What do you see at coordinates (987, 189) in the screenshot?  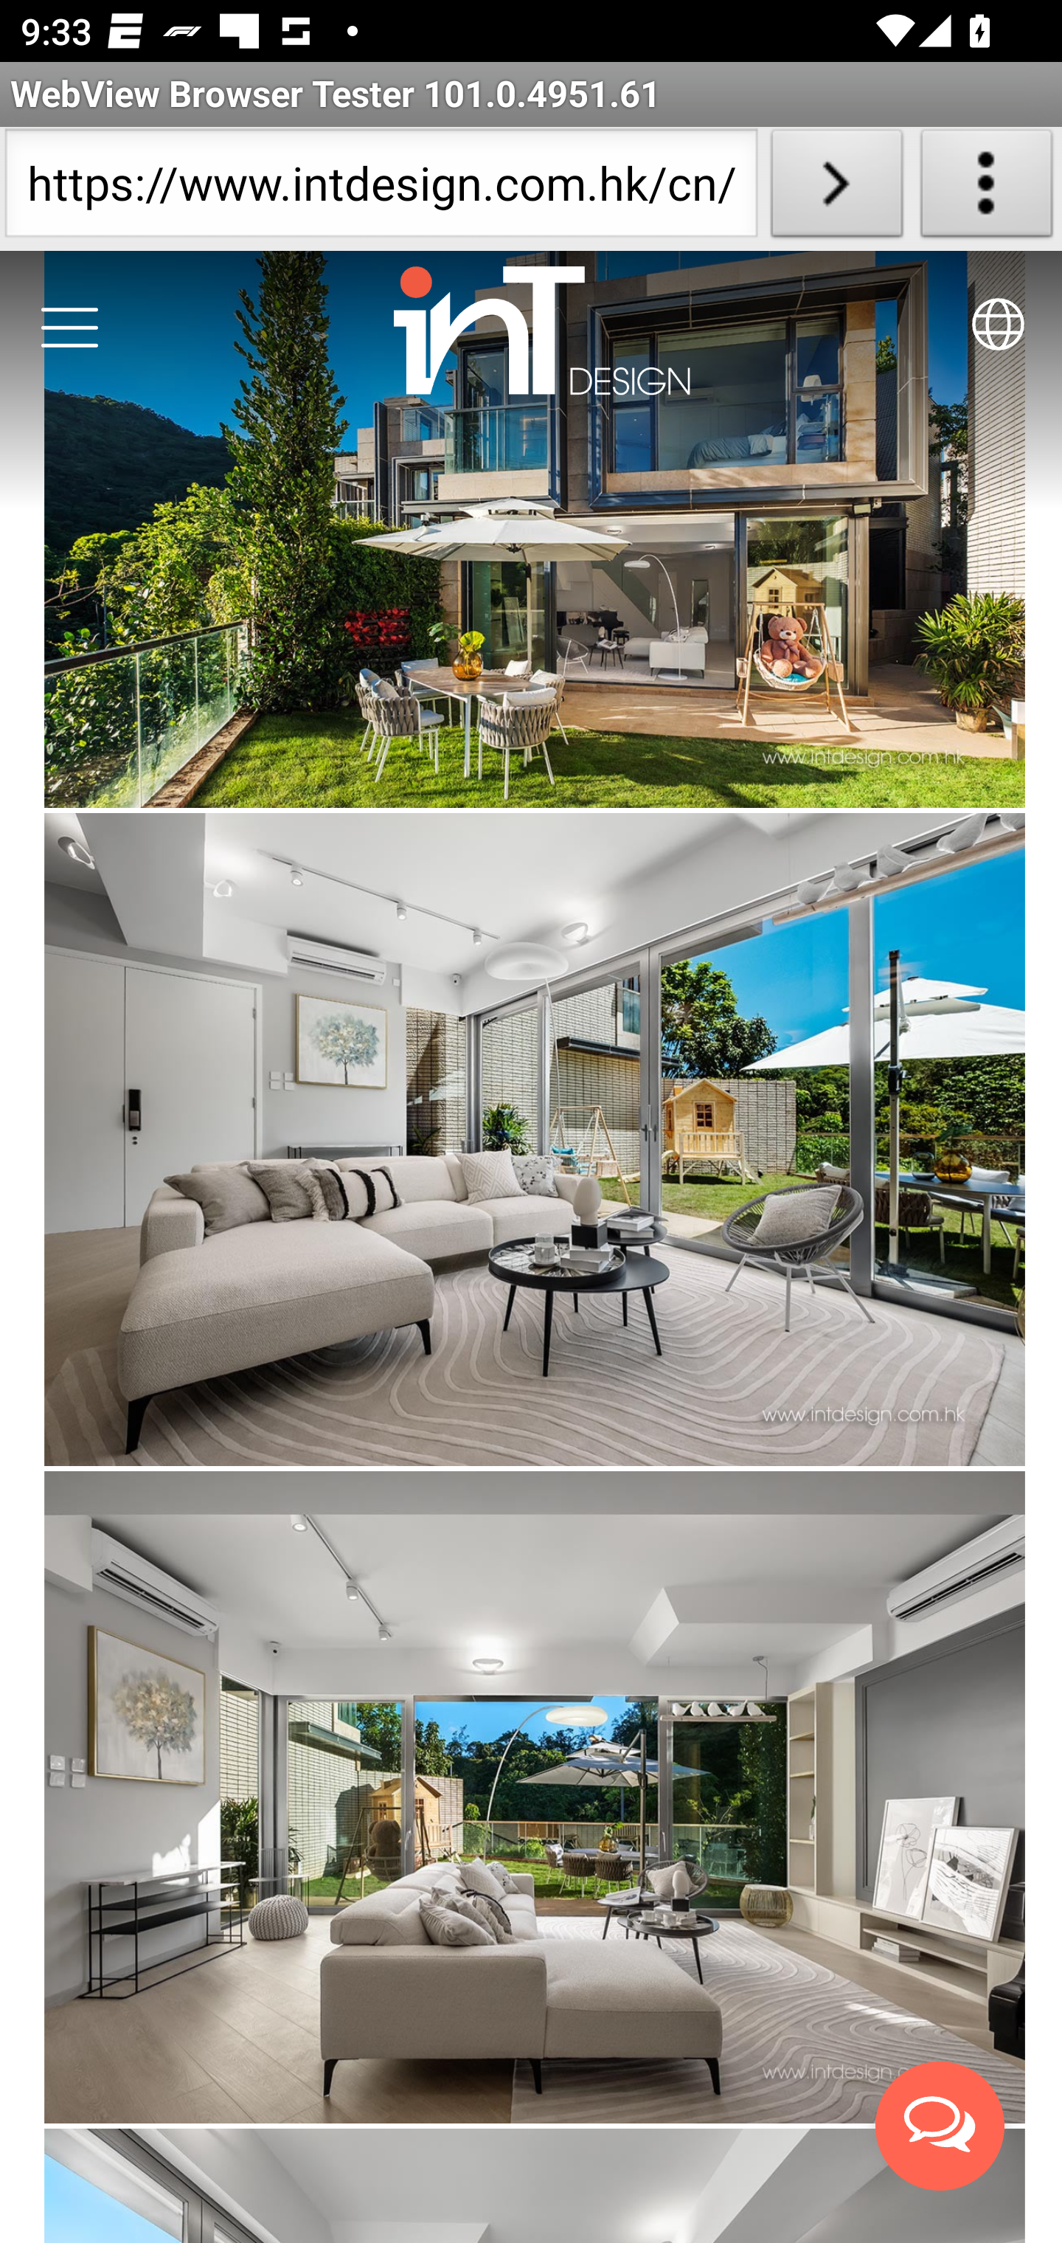 I see `About WebView` at bounding box center [987, 189].